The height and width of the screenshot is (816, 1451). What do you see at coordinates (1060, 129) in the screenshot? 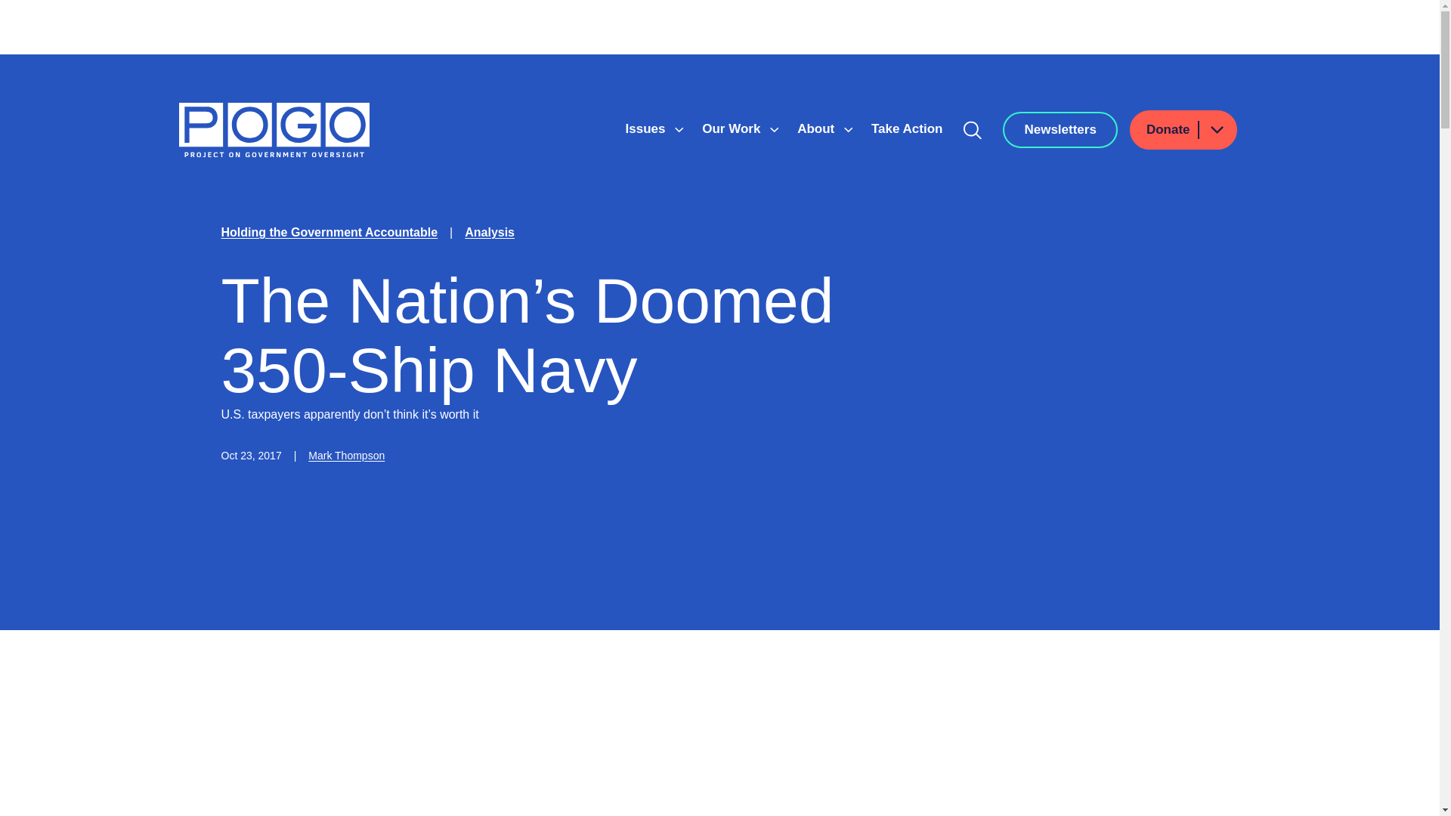
I see `Newsletters` at bounding box center [1060, 129].